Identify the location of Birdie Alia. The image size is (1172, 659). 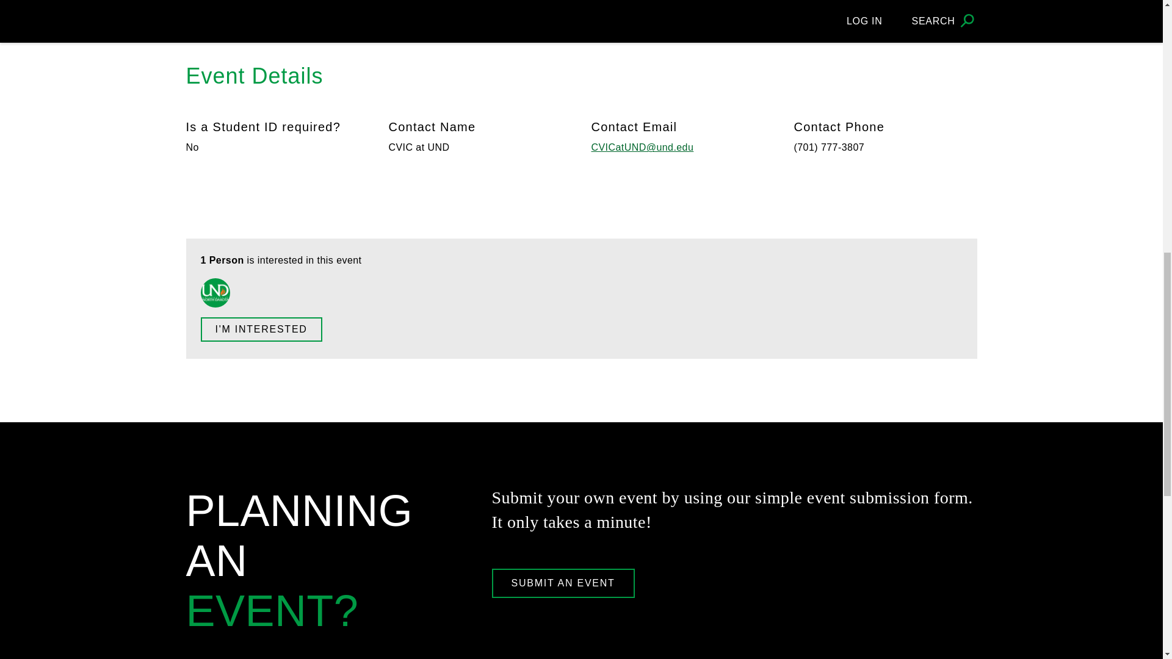
(215, 293).